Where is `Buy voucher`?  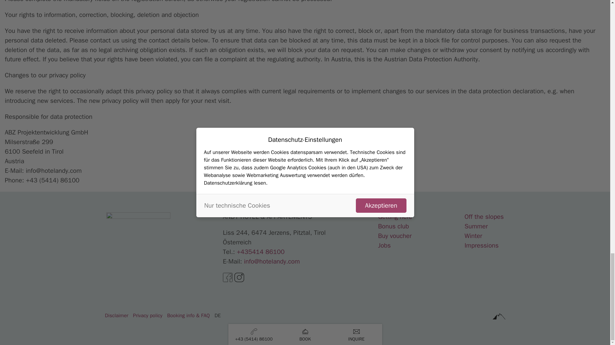
Buy voucher is located at coordinates (395, 236).